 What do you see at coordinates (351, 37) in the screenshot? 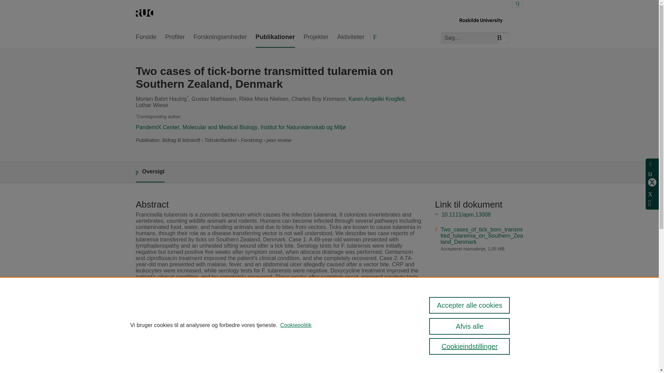
I see `Aktiviteter` at bounding box center [351, 37].